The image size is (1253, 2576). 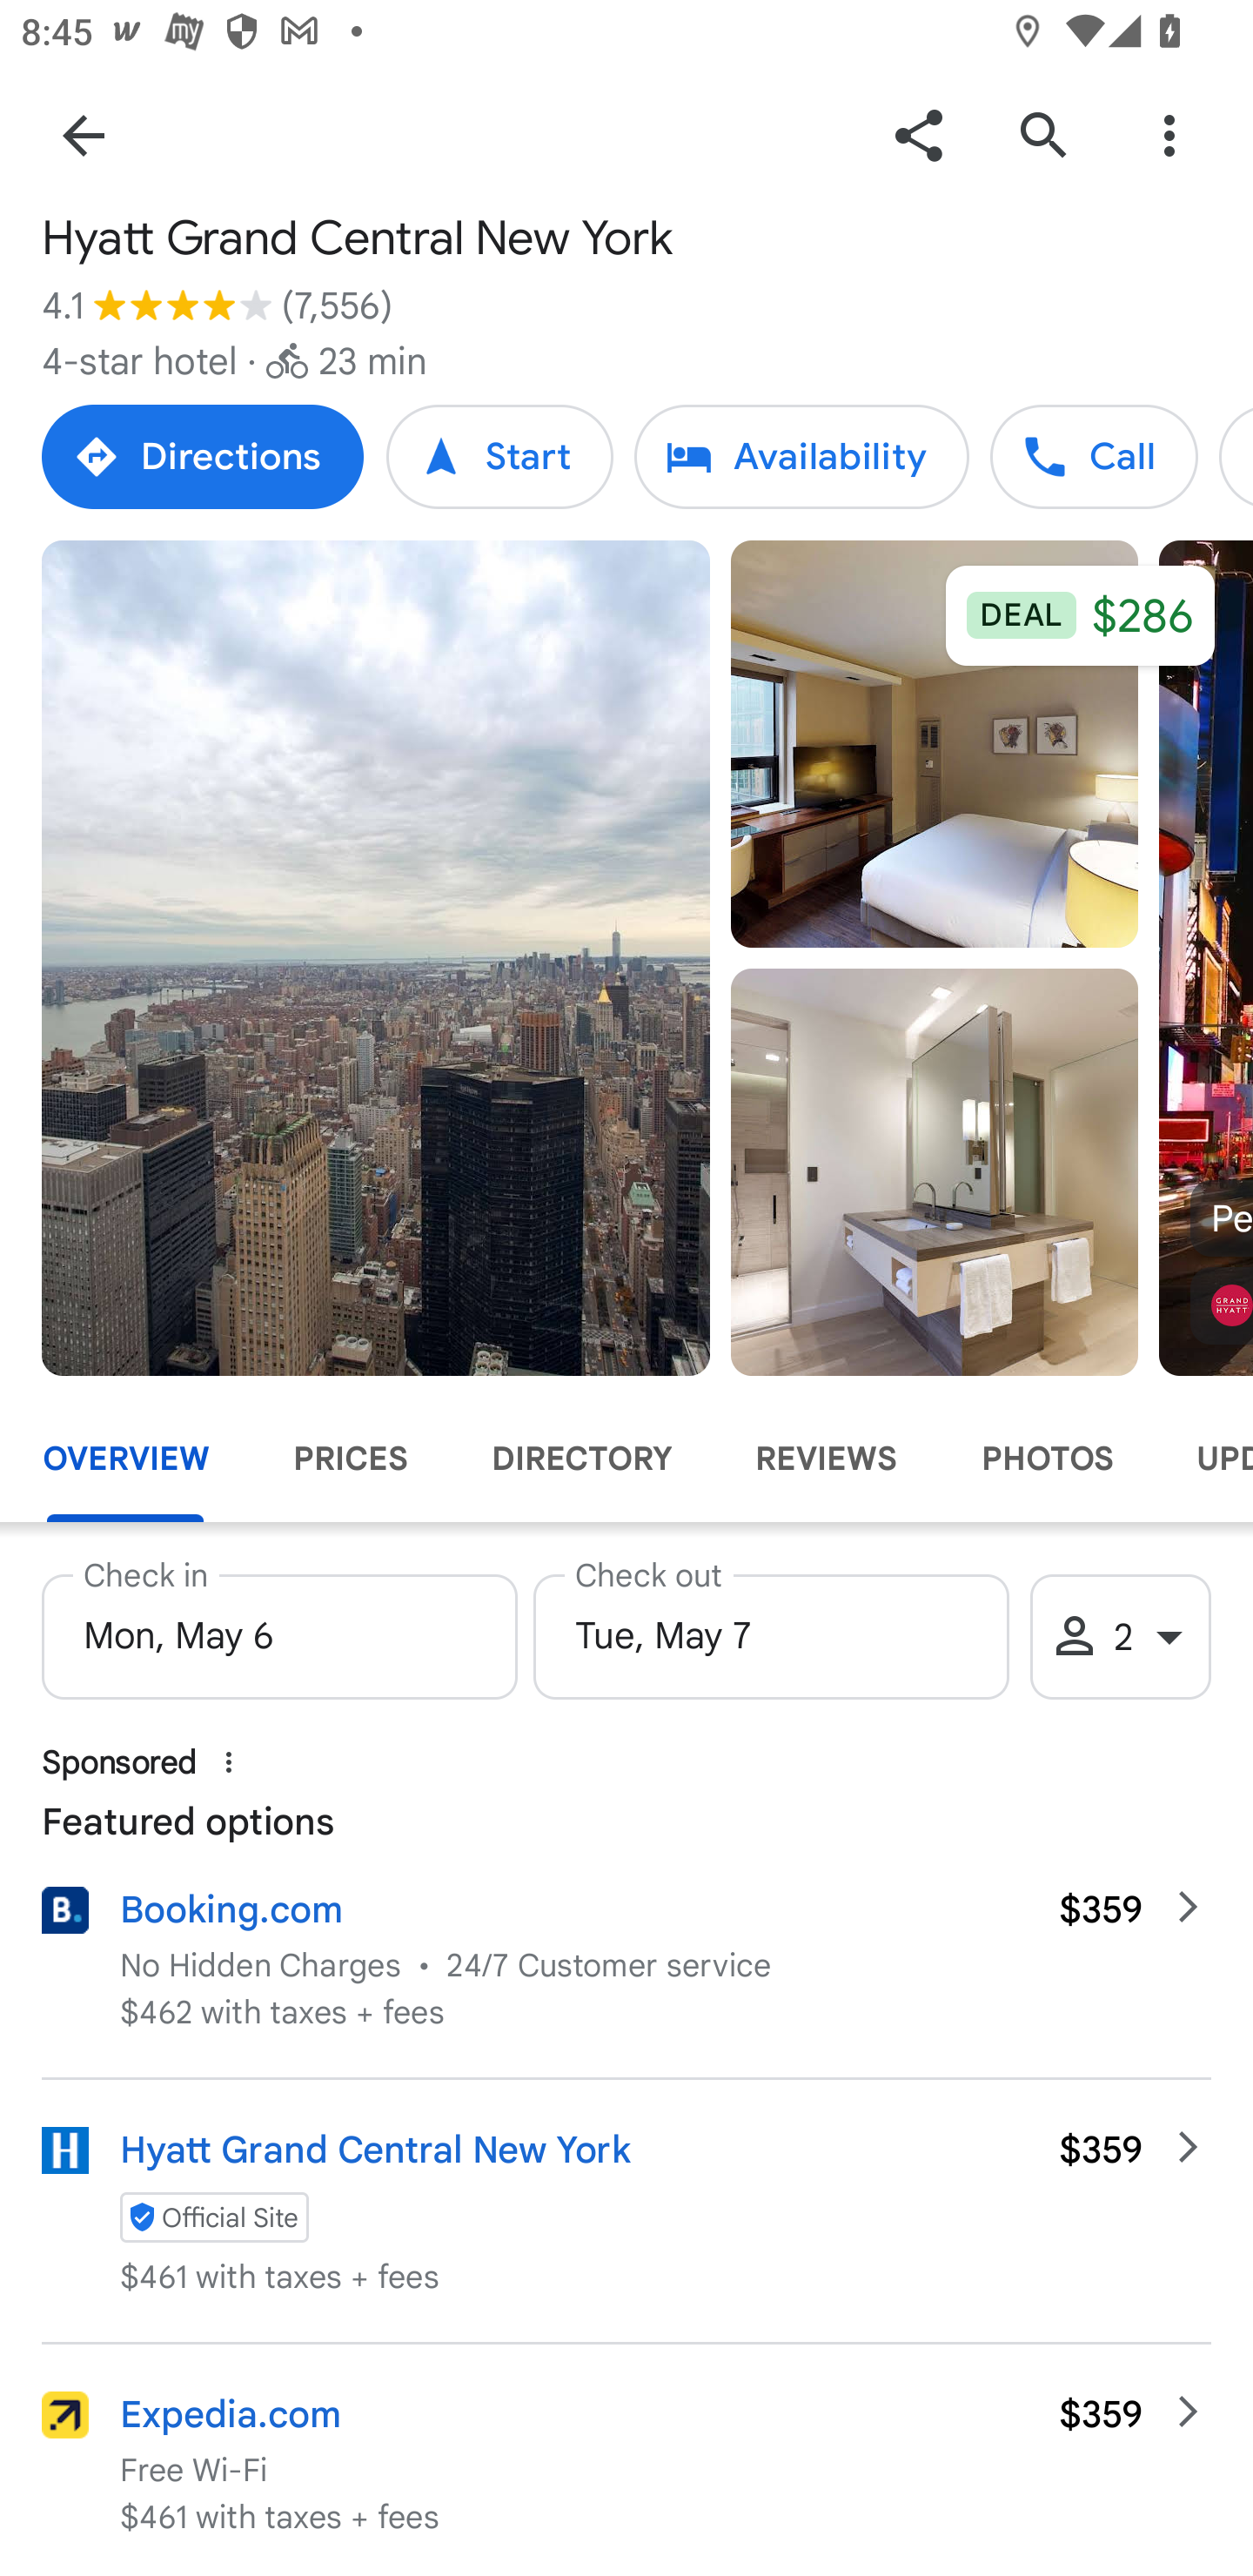 I want to click on More options for Hyatt Grand Central New York, so click(x=1169, y=134).